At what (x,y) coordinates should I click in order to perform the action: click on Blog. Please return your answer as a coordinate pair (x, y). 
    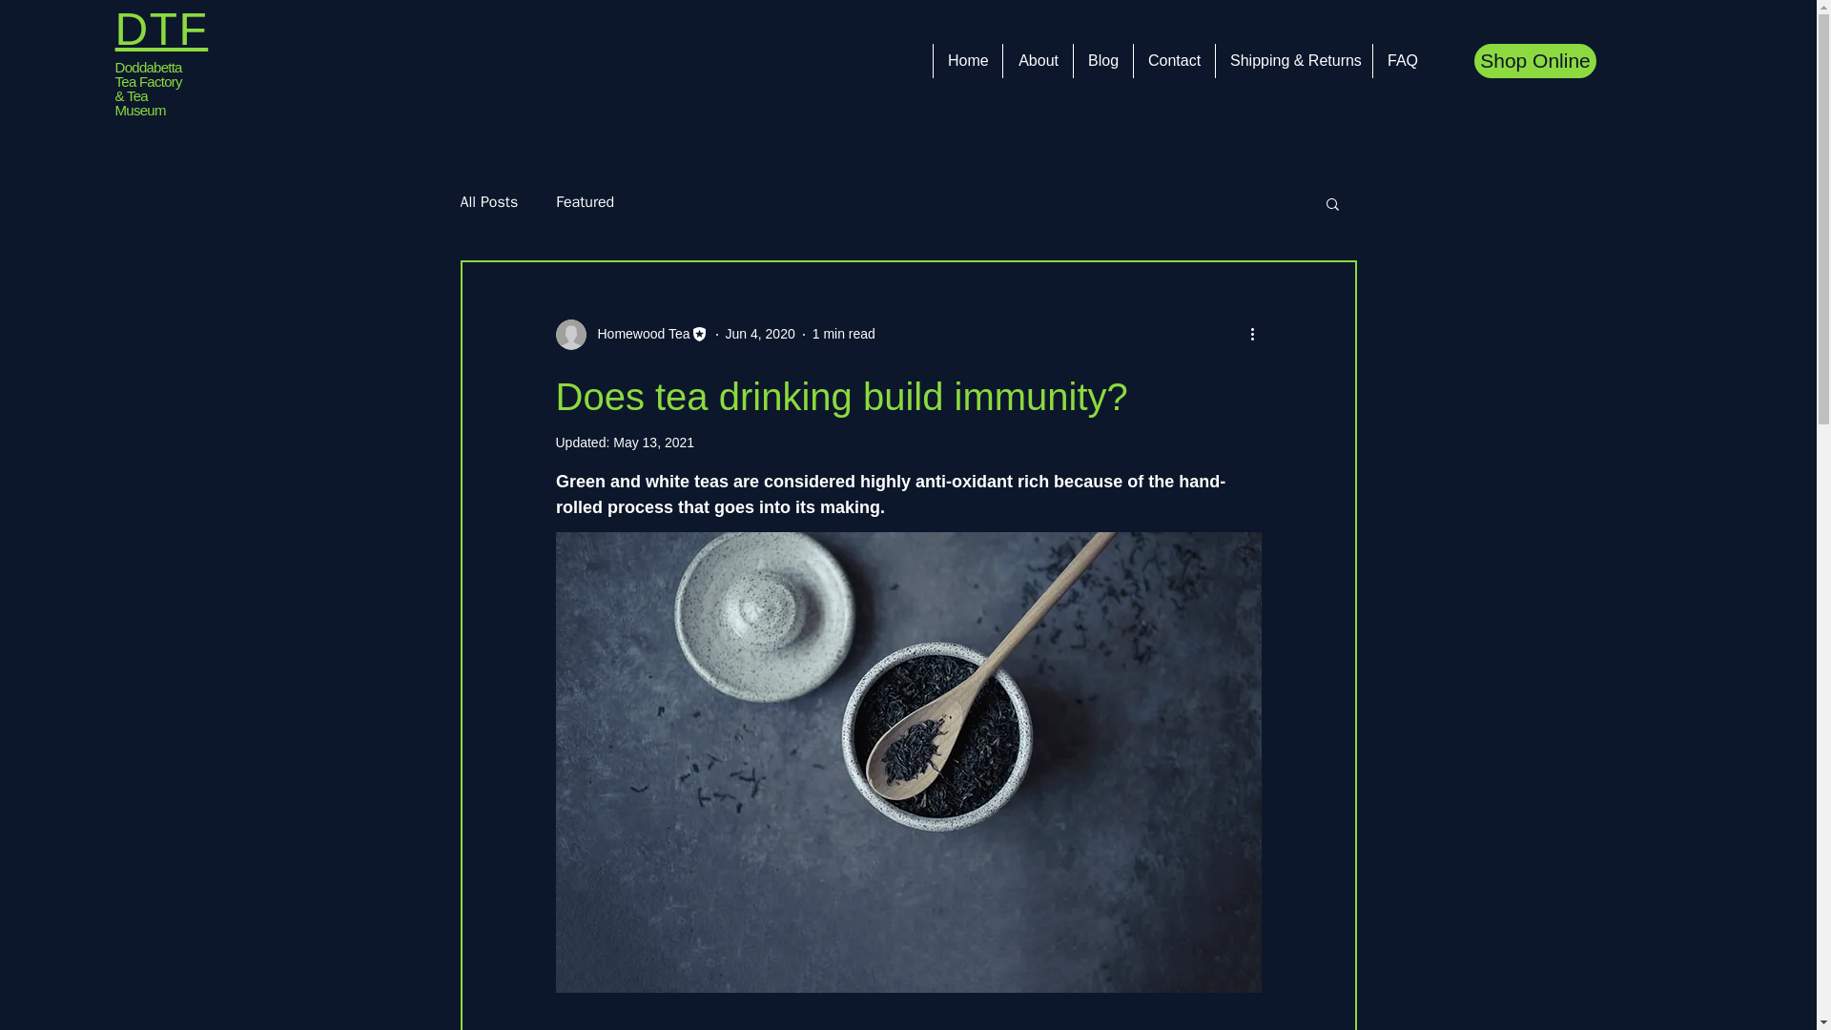
    Looking at the image, I should click on (1102, 61).